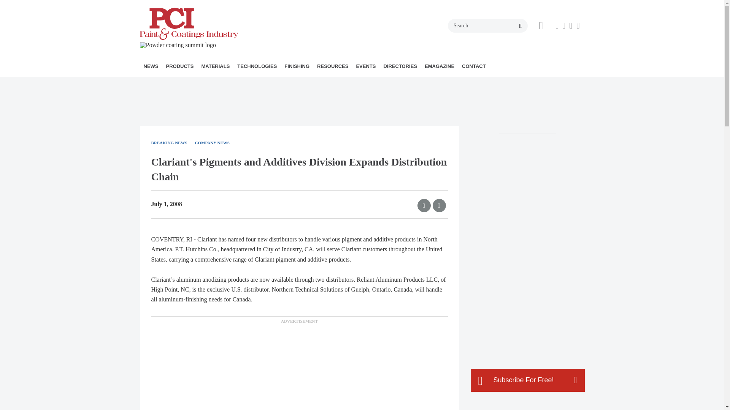  Describe the element at coordinates (209, 83) in the screenshot. I see `PRODUCT NEWS` at that location.